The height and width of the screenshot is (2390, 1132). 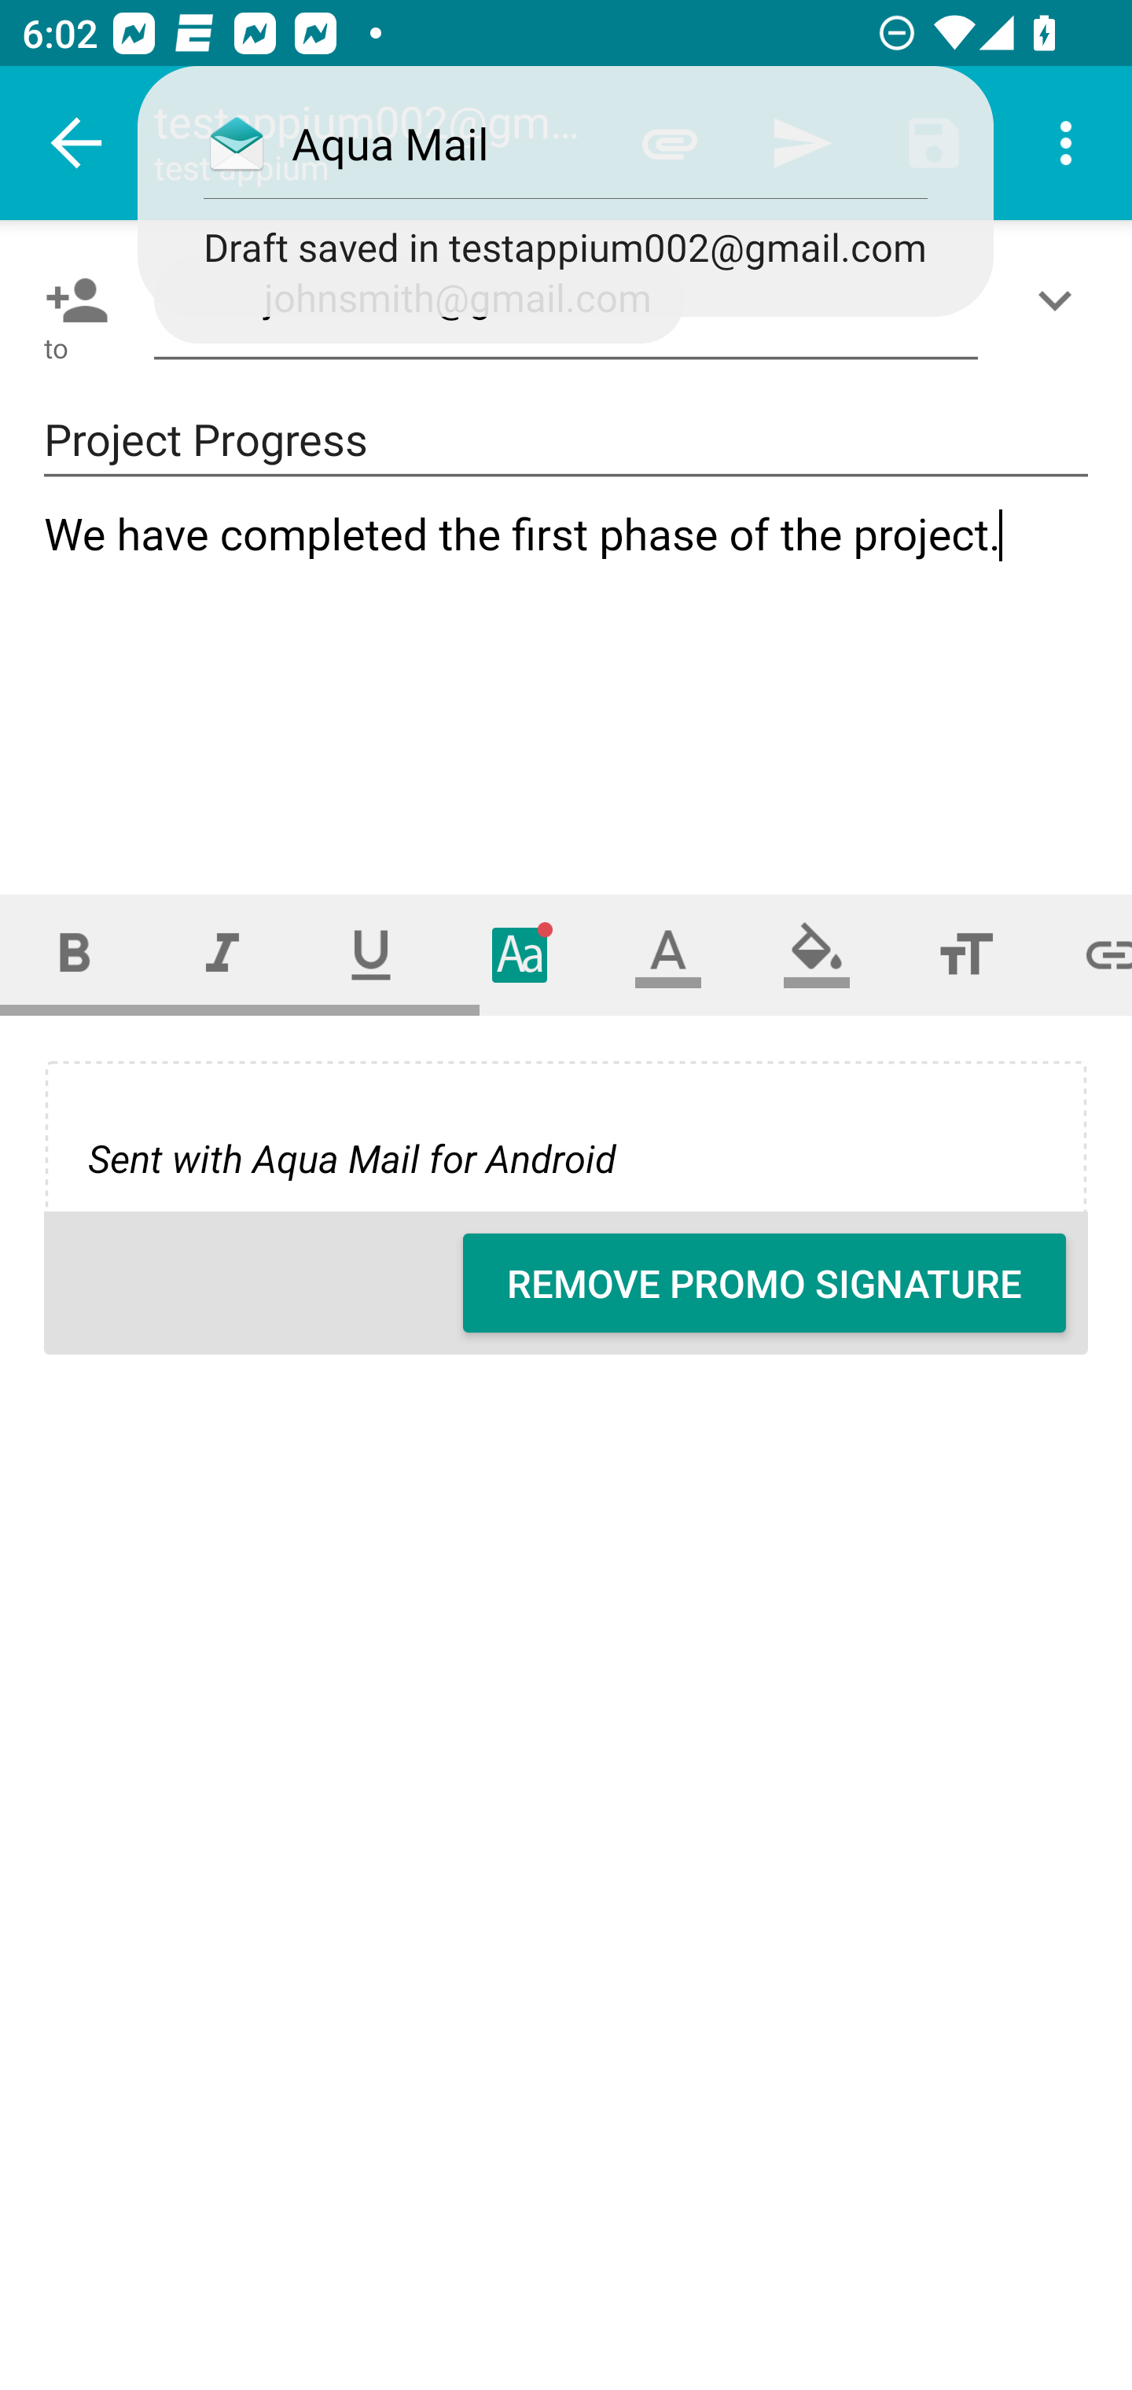 I want to click on Show/Add CC/BCC, so click(x=1060, y=300).